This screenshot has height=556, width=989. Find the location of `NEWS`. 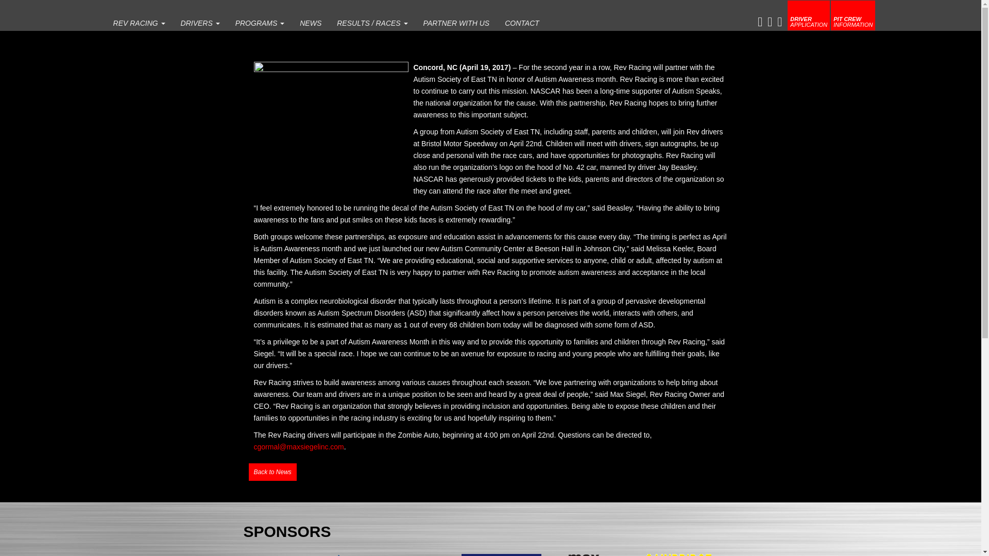

NEWS is located at coordinates (310, 21).